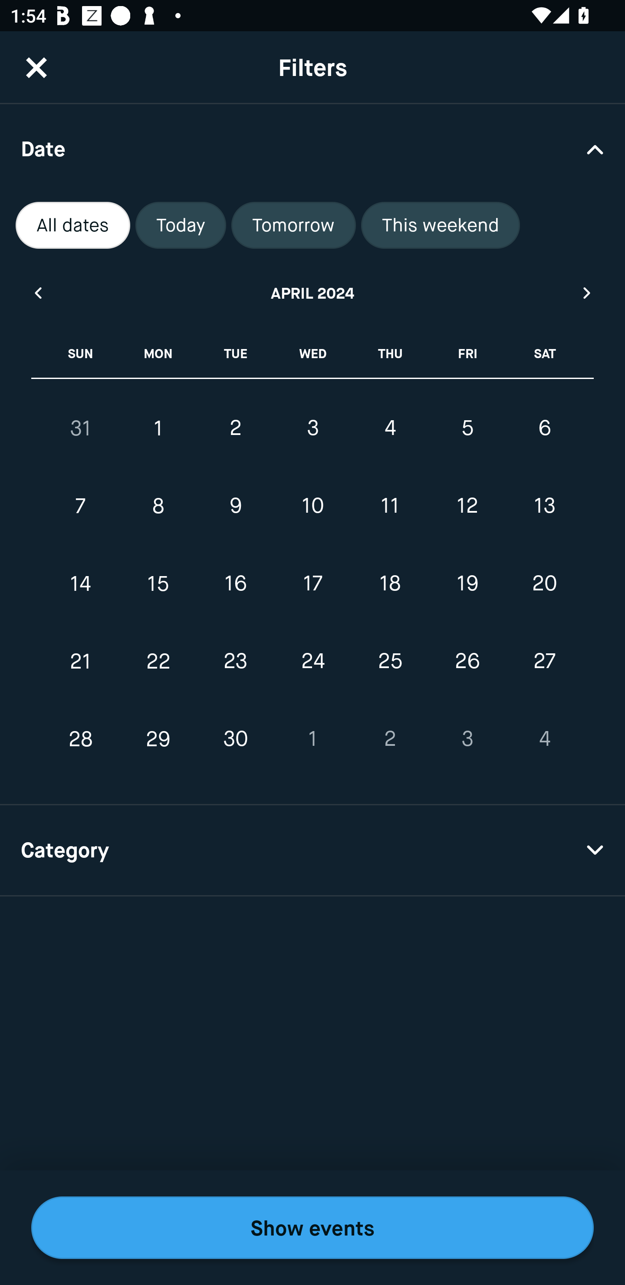 The width and height of the screenshot is (625, 1285). What do you see at coordinates (158, 506) in the screenshot?
I see `8` at bounding box center [158, 506].